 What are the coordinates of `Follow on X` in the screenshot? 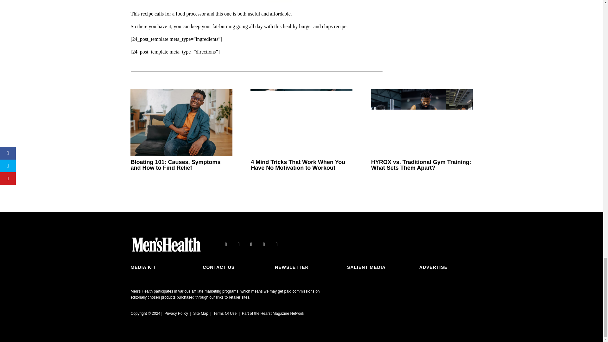 It's located at (238, 244).